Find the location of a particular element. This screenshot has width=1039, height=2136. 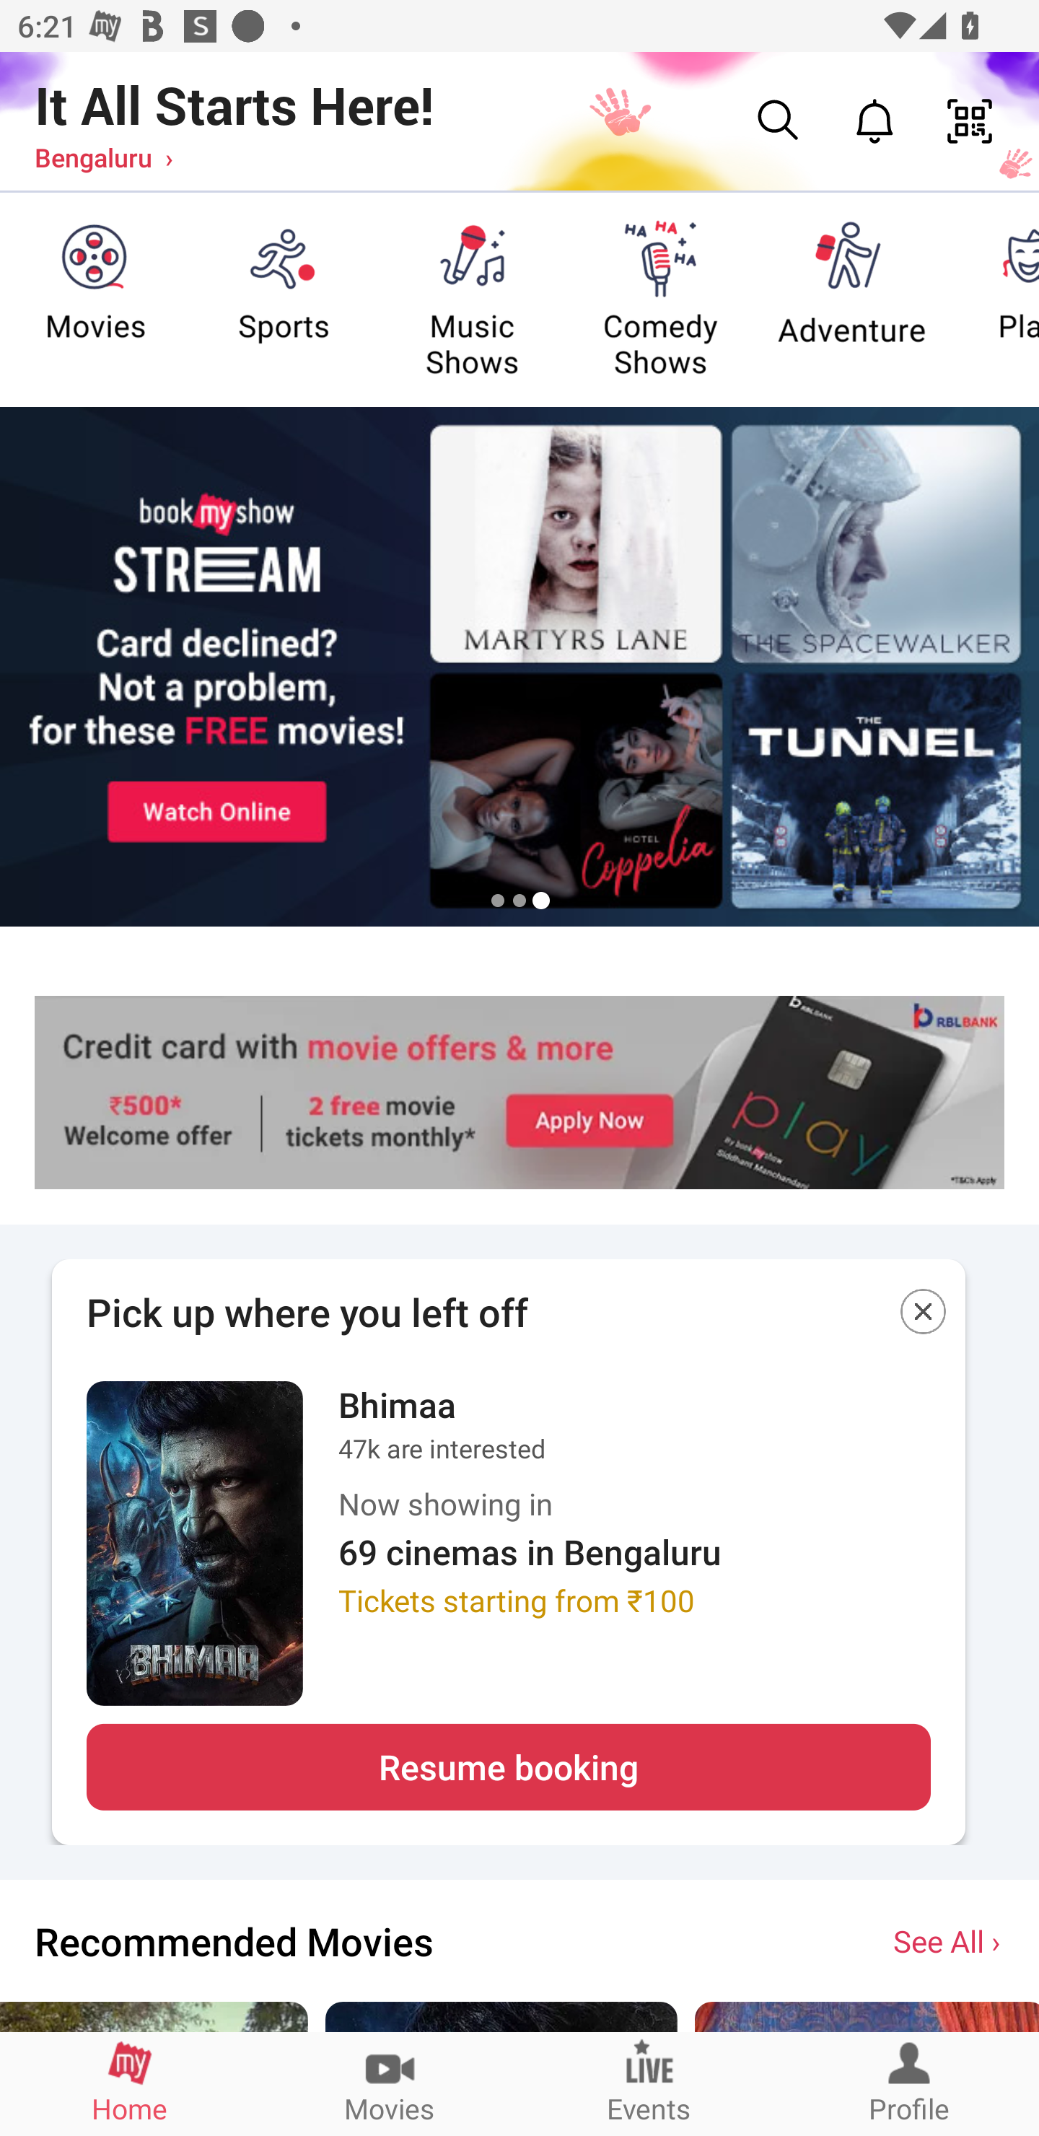

Movies is located at coordinates (390, 2083).